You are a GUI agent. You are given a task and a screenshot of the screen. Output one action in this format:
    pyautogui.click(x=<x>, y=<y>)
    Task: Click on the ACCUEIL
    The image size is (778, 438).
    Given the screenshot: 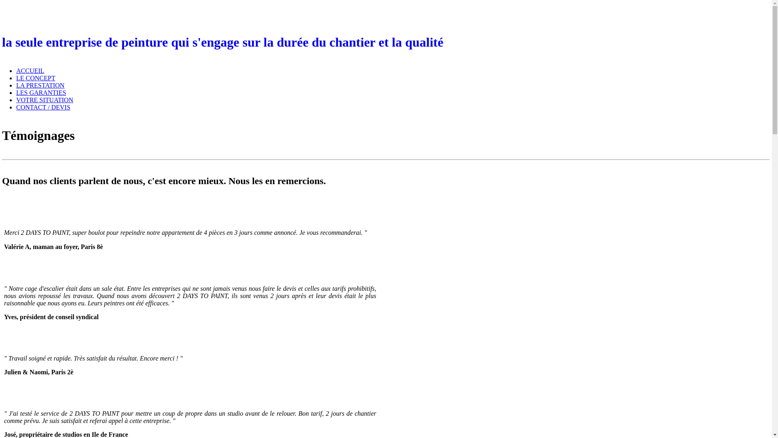 What is the action you would take?
    pyautogui.click(x=30, y=71)
    